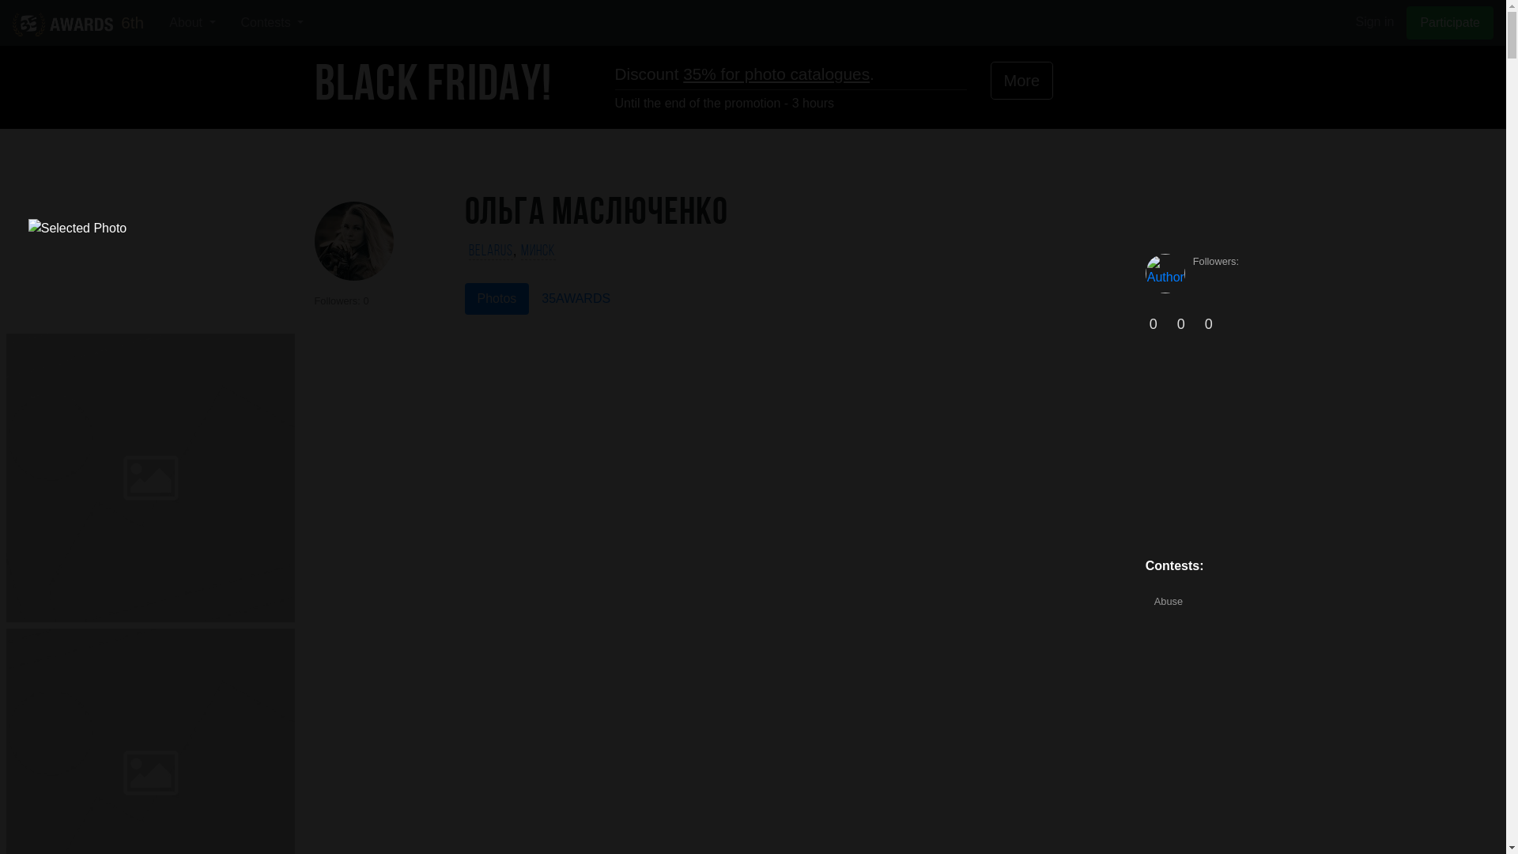 Image resolution: width=1518 pixels, height=854 pixels. What do you see at coordinates (776, 74) in the screenshot?
I see `35% for photo catalogues` at bounding box center [776, 74].